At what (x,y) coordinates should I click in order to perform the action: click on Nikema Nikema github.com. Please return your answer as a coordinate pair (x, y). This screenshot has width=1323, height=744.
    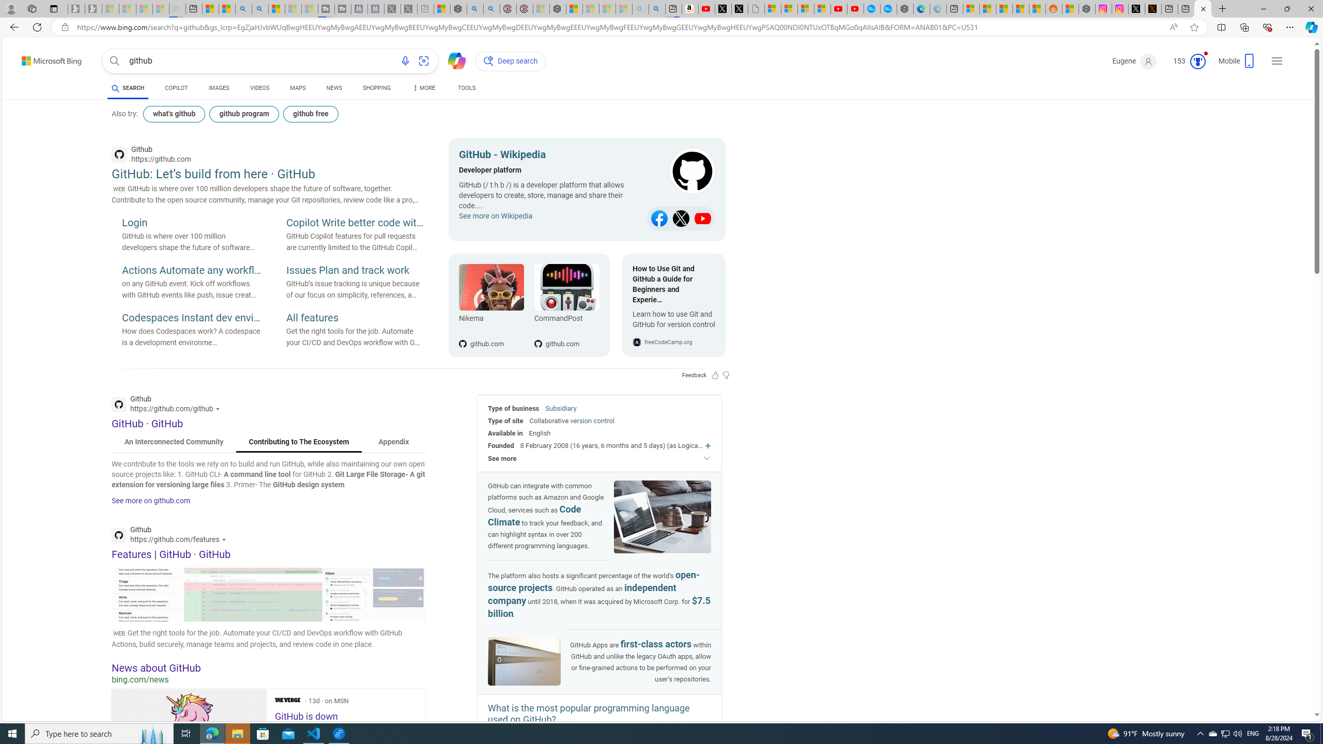
    Looking at the image, I should click on (491, 305).